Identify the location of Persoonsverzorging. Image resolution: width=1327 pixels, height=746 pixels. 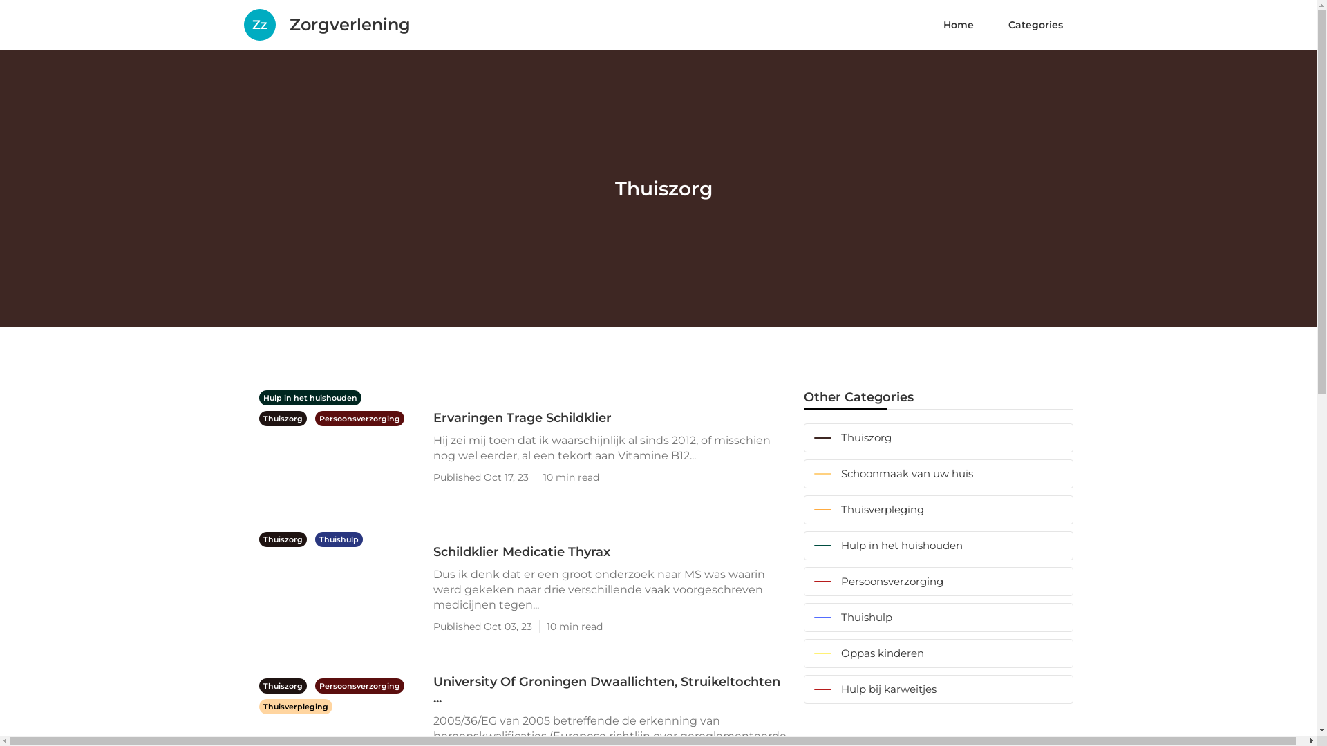
(938, 582).